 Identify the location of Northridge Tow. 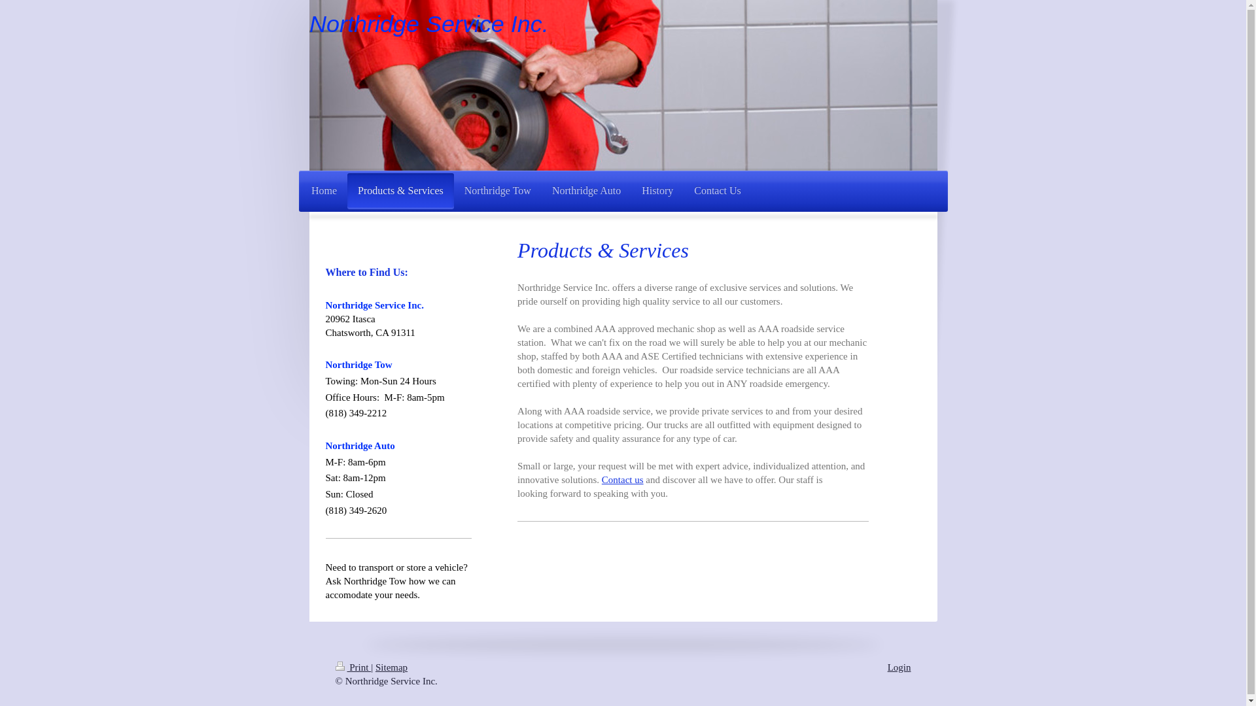
(497, 190).